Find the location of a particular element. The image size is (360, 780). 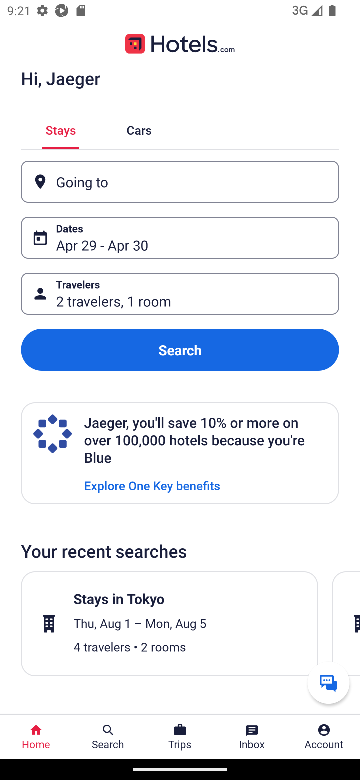

Search Search Button is located at coordinates (108, 737).